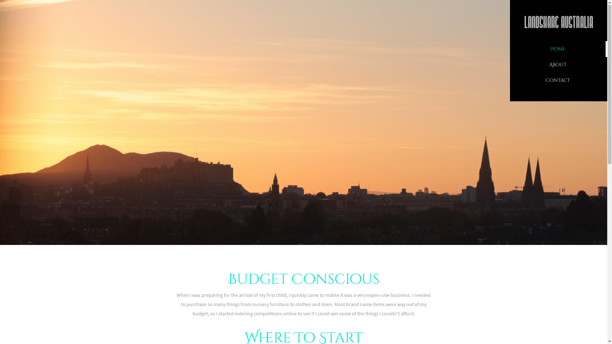 This screenshot has width=612, height=344. I want to click on Landshare Australia, so click(559, 22).